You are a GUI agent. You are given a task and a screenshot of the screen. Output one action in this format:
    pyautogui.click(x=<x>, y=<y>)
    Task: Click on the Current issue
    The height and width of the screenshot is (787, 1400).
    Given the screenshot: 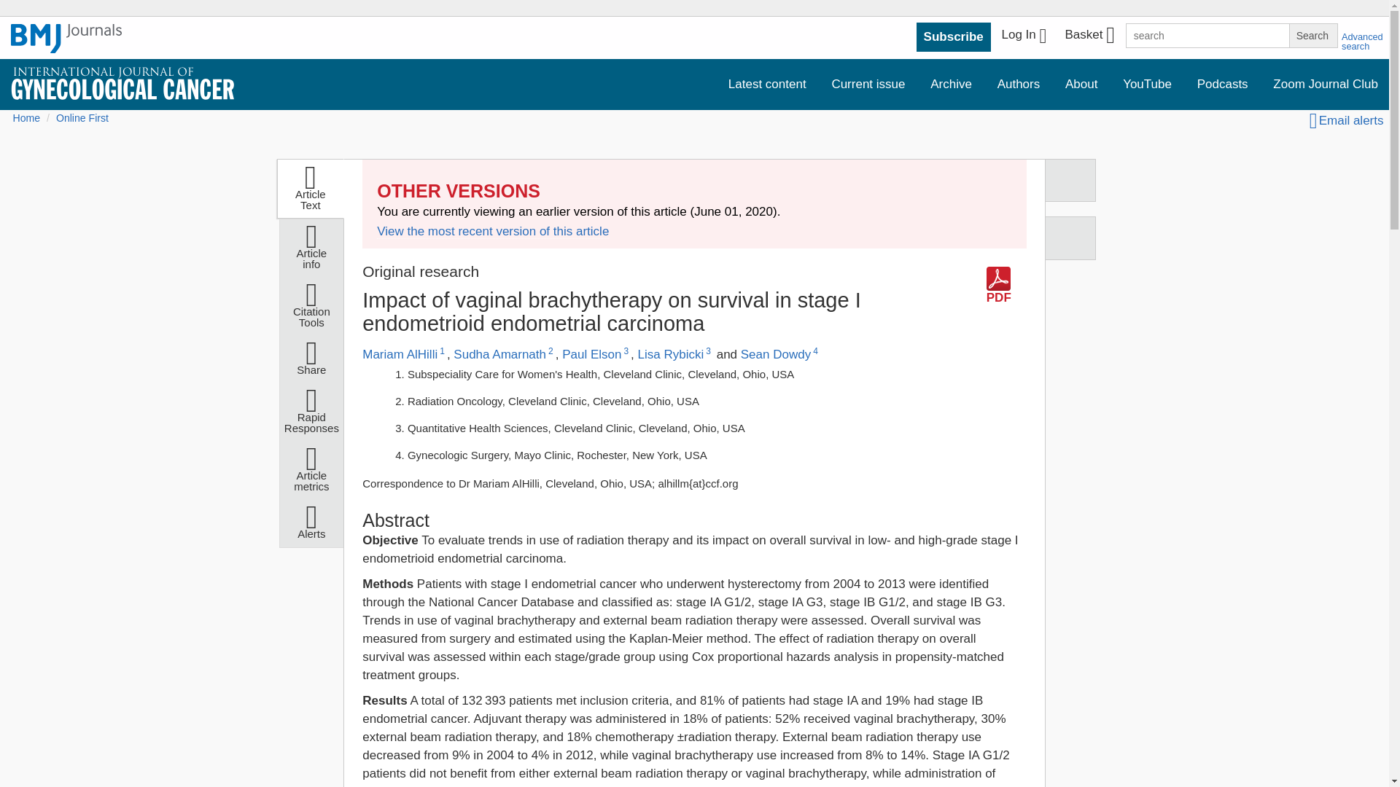 What is the action you would take?
    pyautogui.click(x=868, y=85)
    